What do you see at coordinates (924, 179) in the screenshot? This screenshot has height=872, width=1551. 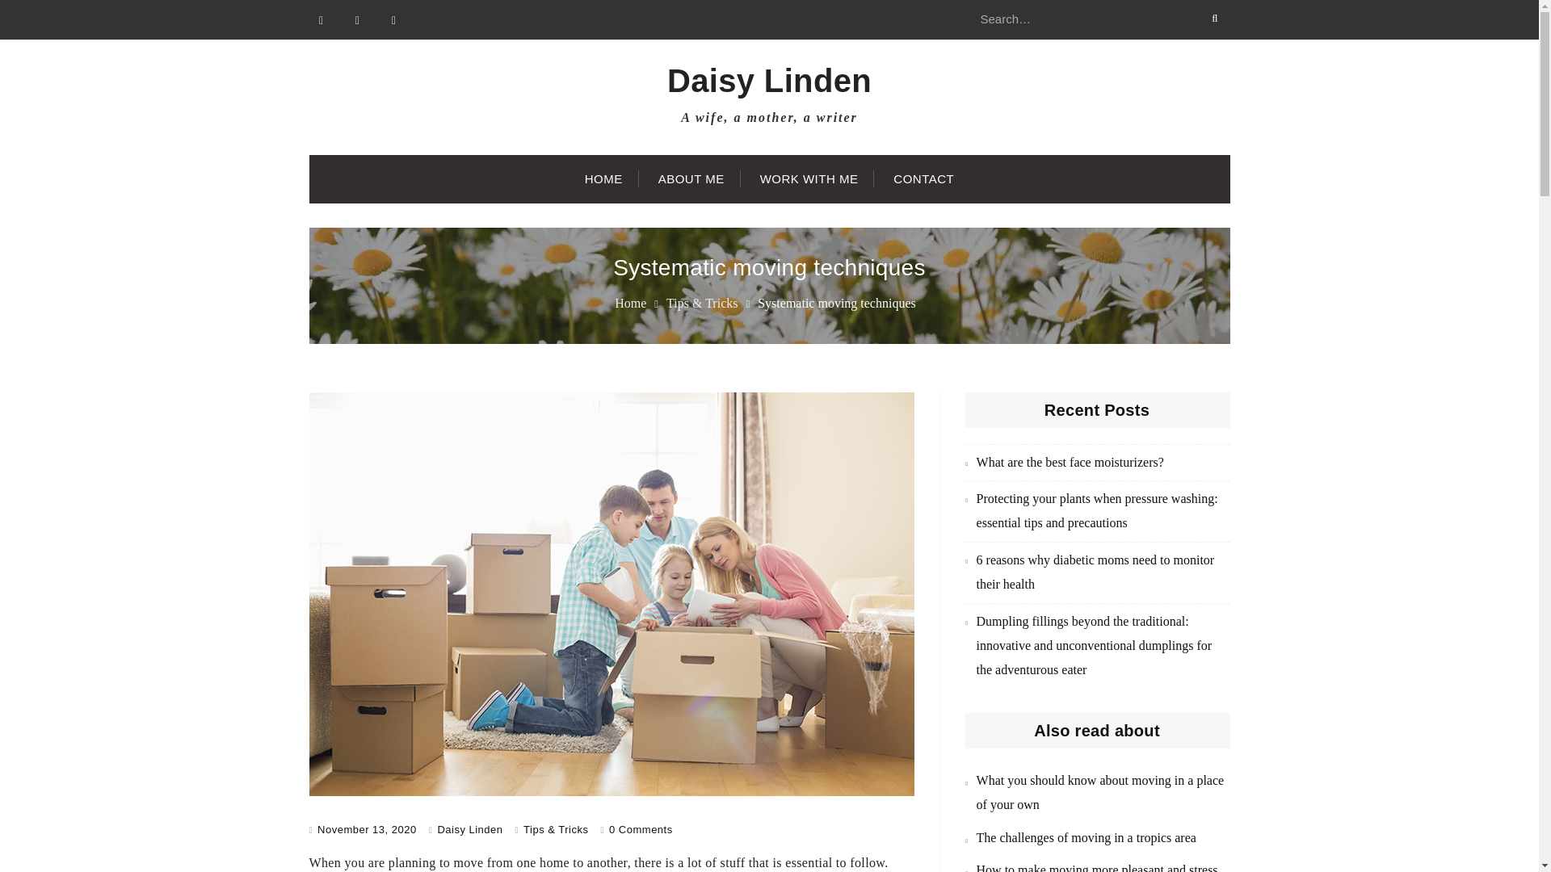 I see `CONTACT` at bounding box center [924, 179].